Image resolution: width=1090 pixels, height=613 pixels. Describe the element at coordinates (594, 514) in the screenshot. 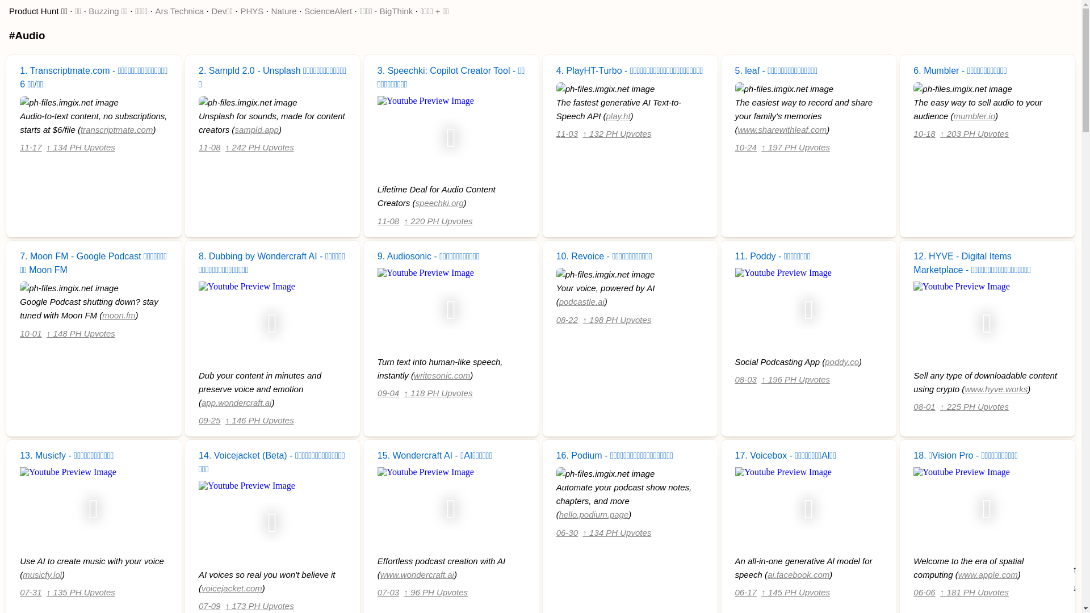

I see `hello.podium.page` at that location.